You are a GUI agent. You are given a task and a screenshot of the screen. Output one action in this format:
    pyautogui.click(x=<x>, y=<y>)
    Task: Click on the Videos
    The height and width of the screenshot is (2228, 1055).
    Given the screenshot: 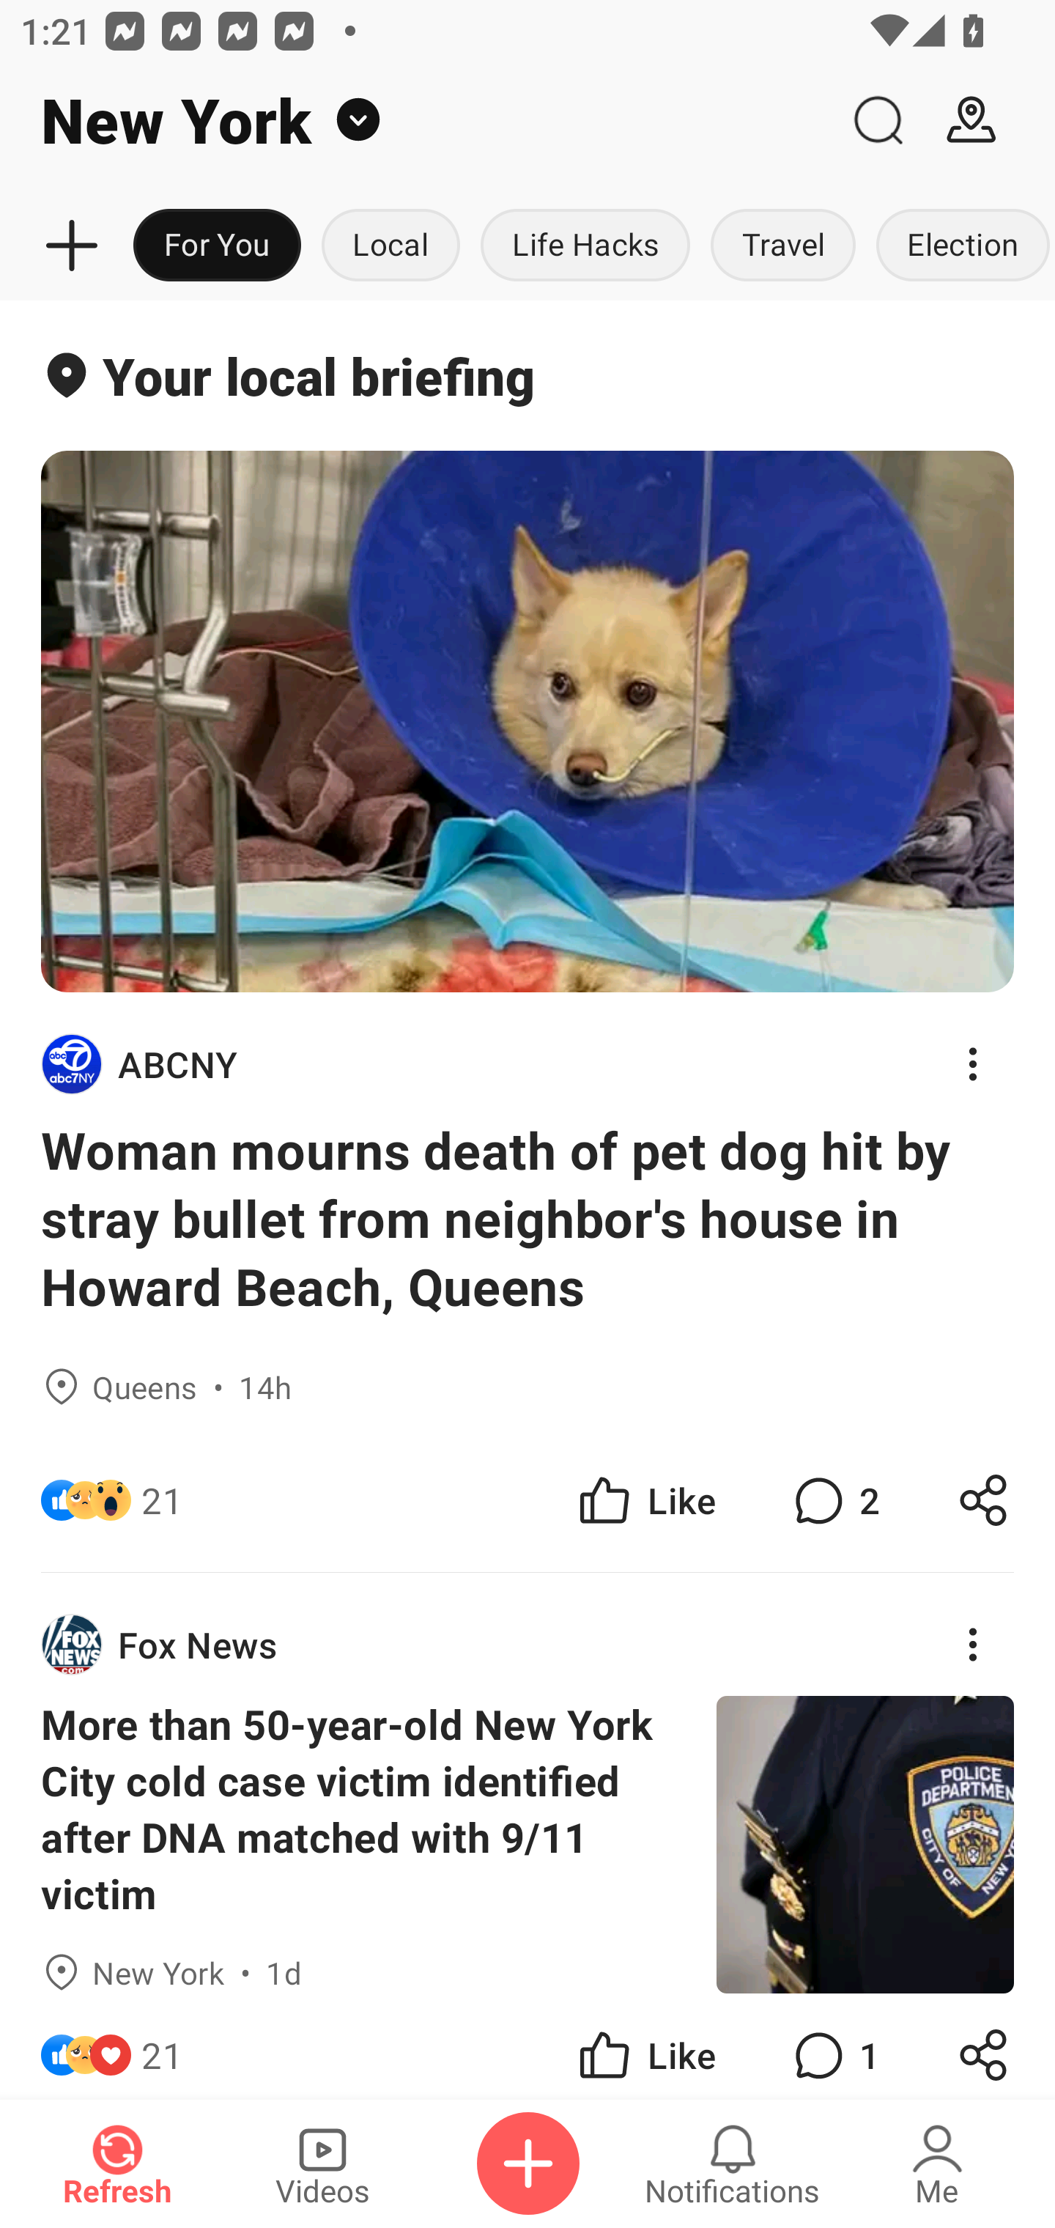 What is the action you would take?
    pyautogui.click(x=322, y=2164)
    